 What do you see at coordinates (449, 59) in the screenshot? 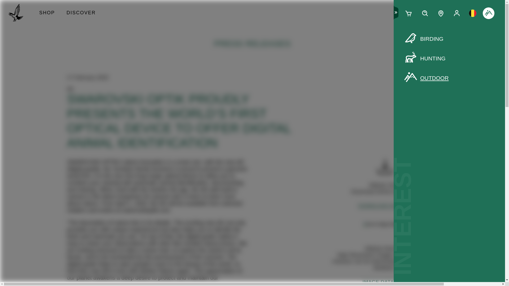
I see `HUNTING` at bounding box center [449, 59].